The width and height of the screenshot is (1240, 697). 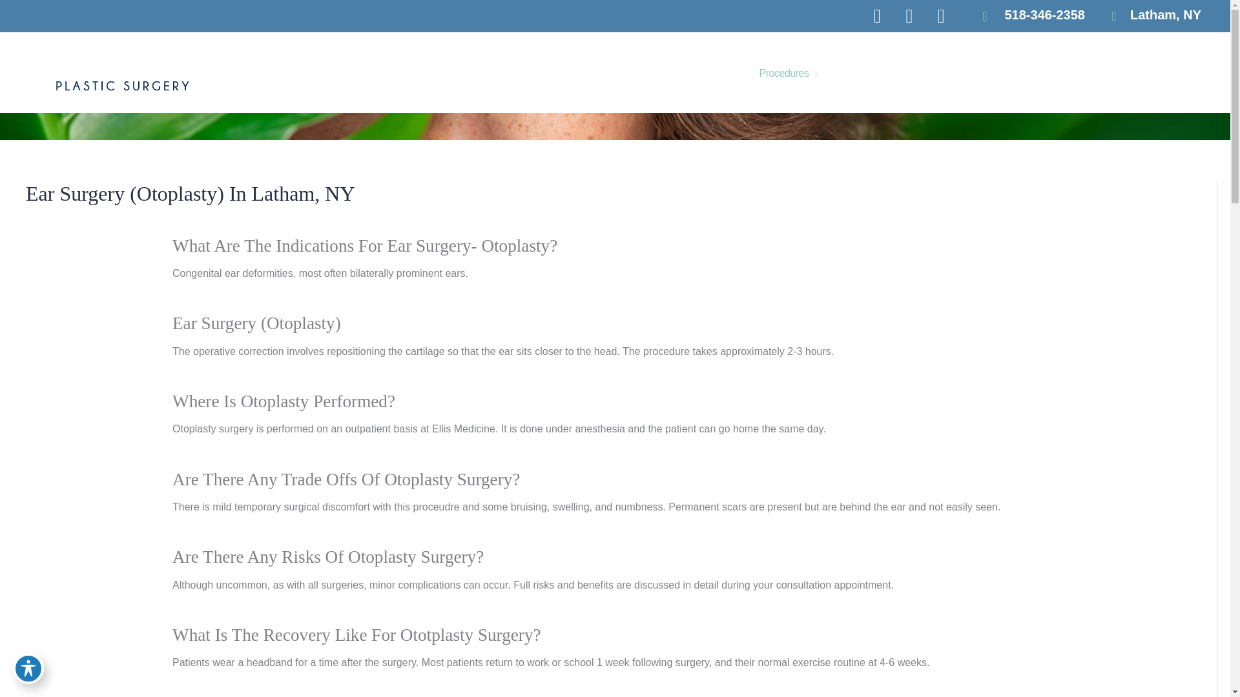 What do you see at coordinates (1165, 15) in the screenshot?
I see `Latham, NY` at bounding box center [1165, 15].